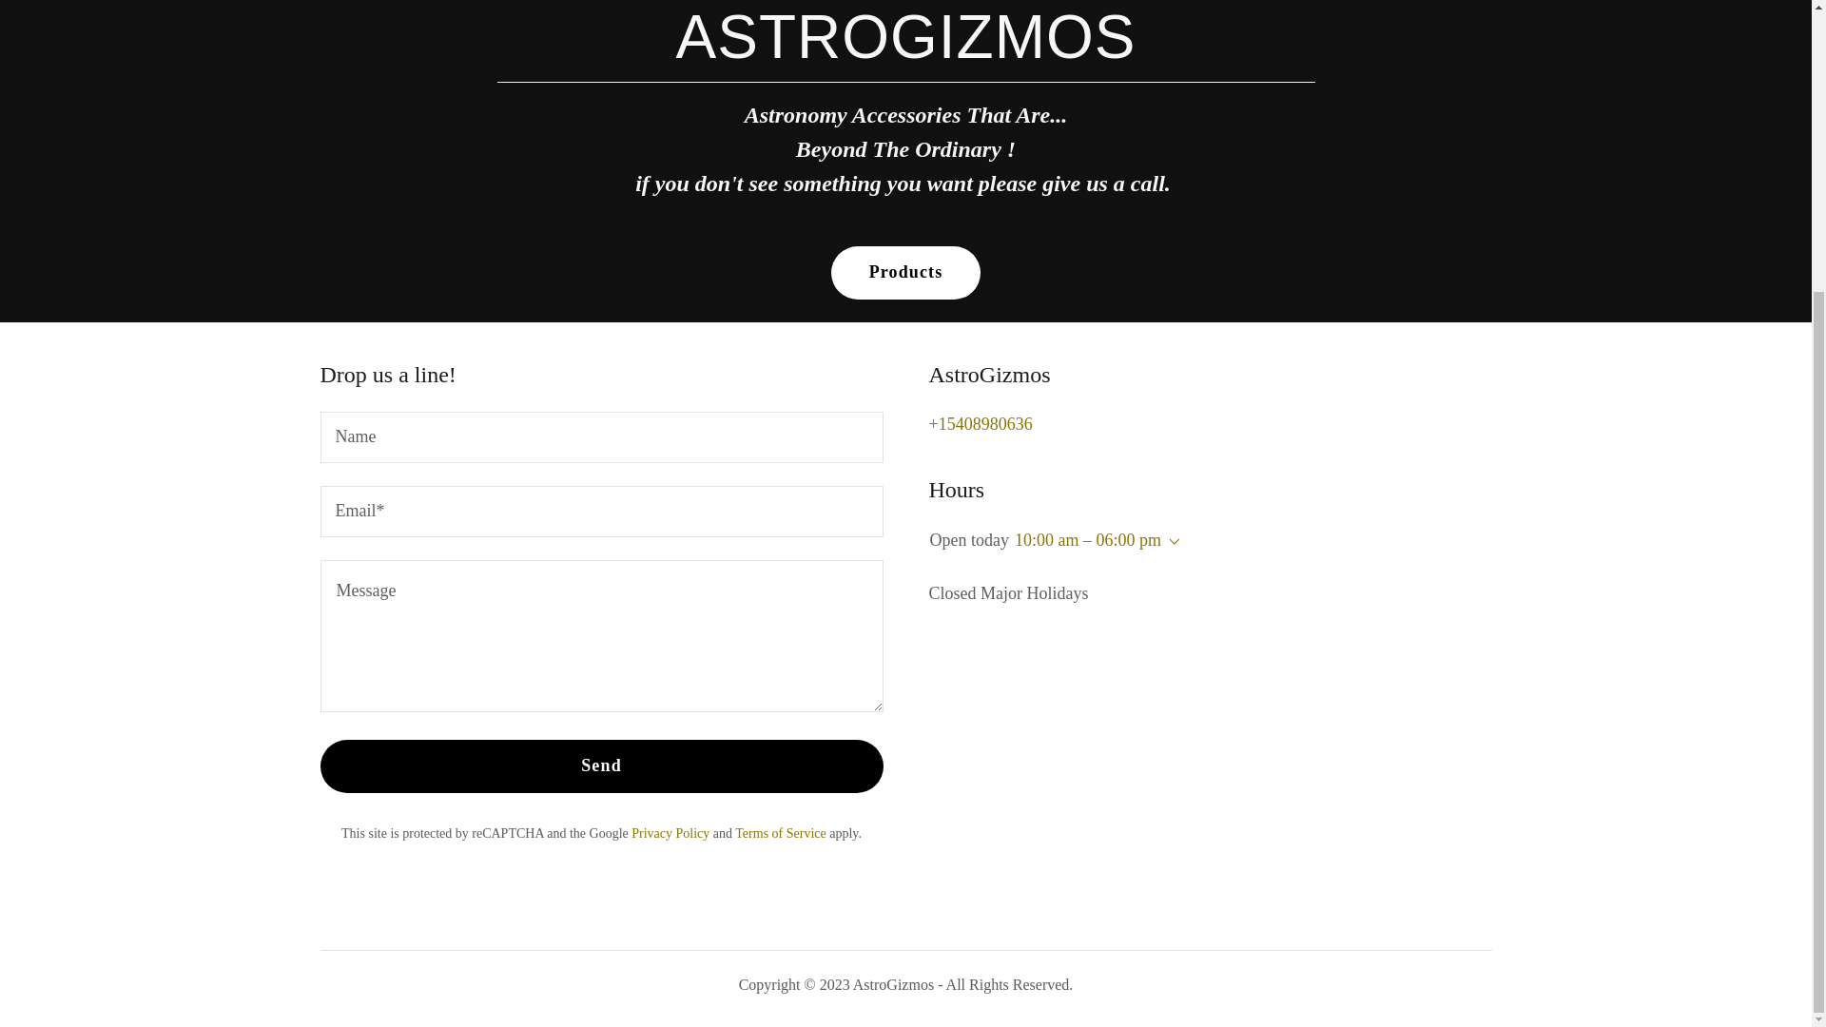 This screenshot has width=1826, height=1027. I want to click on Privacy Policy, so click(670, 833).